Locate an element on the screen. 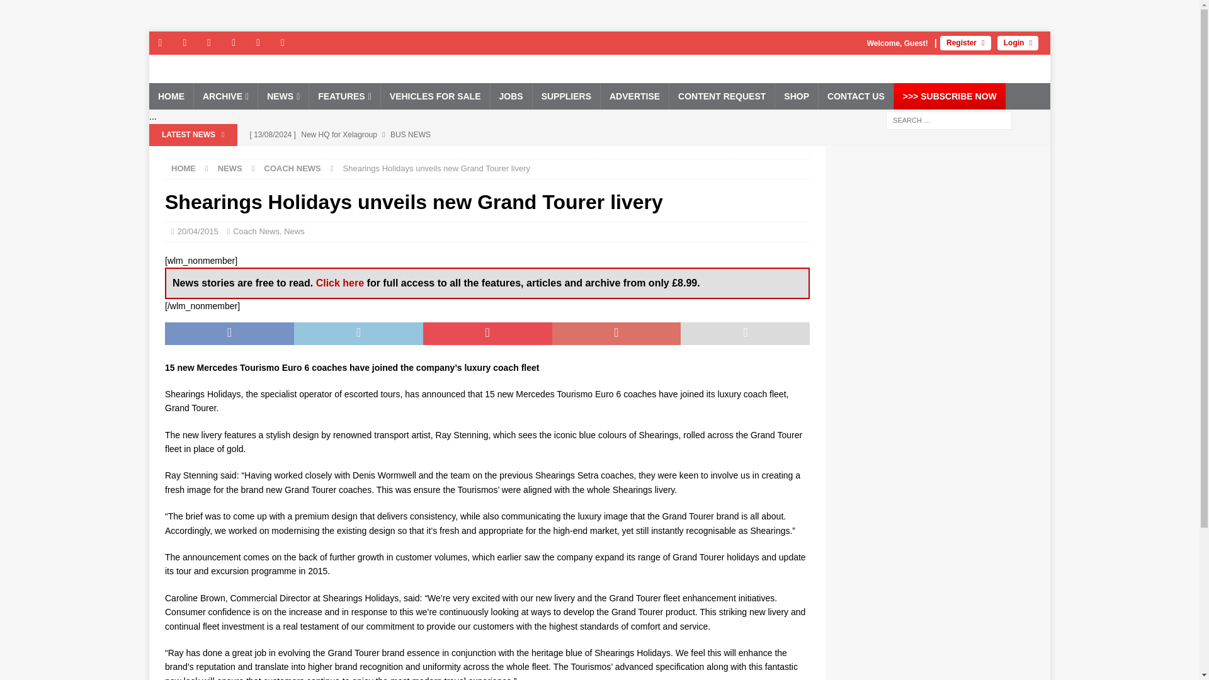  ARCHIVE is located at coordinates (225, 96).